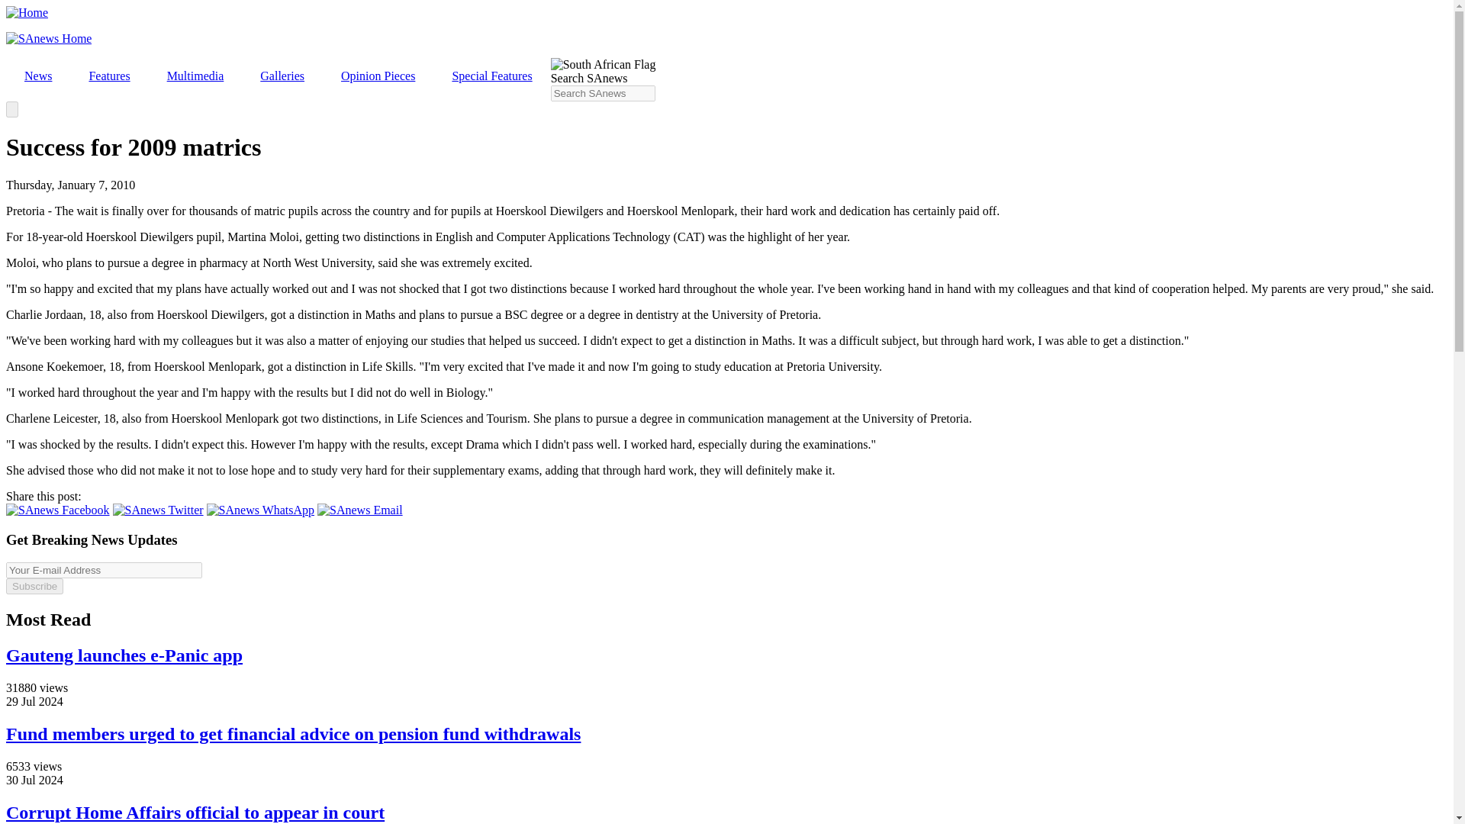 The width and height of the screenshot is (1465, 824). What do you see at coordinates (38, 76) in the screenshot?
I see `News` at bounding box center [38, 76].